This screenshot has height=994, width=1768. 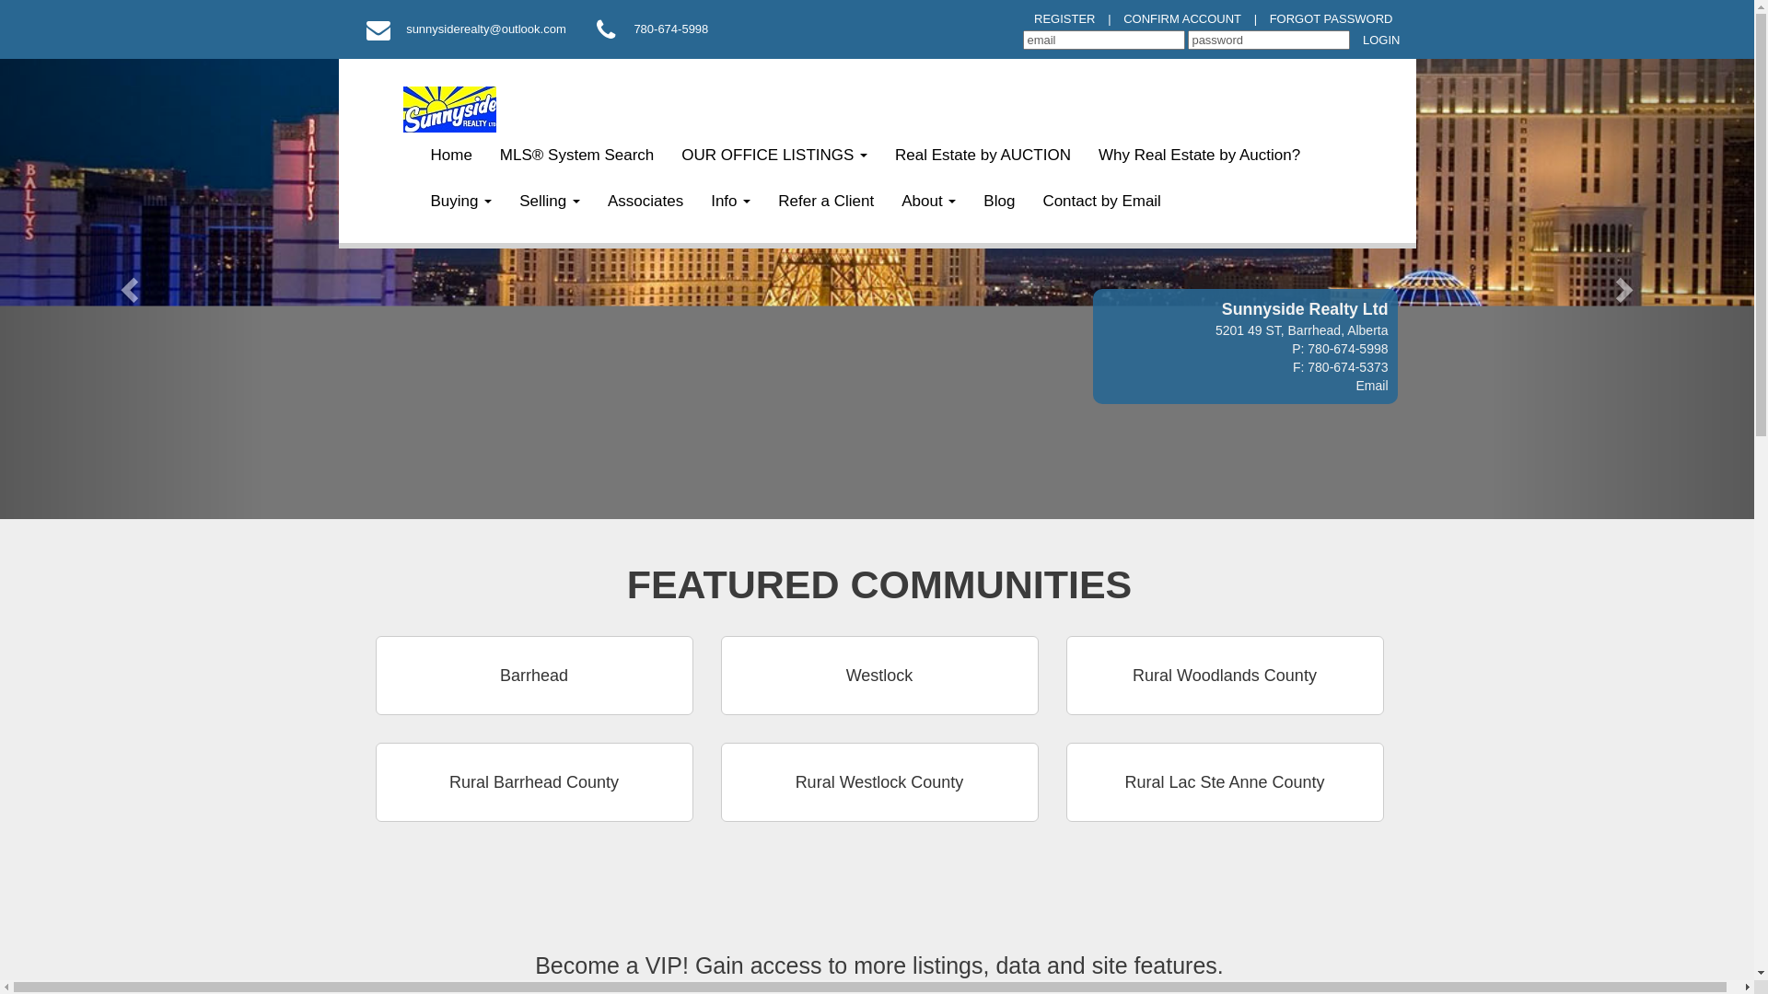 What do you see at coordinates (1372, 386) in the screenshot?
I see `Email` at bounding box center [1372, 386].